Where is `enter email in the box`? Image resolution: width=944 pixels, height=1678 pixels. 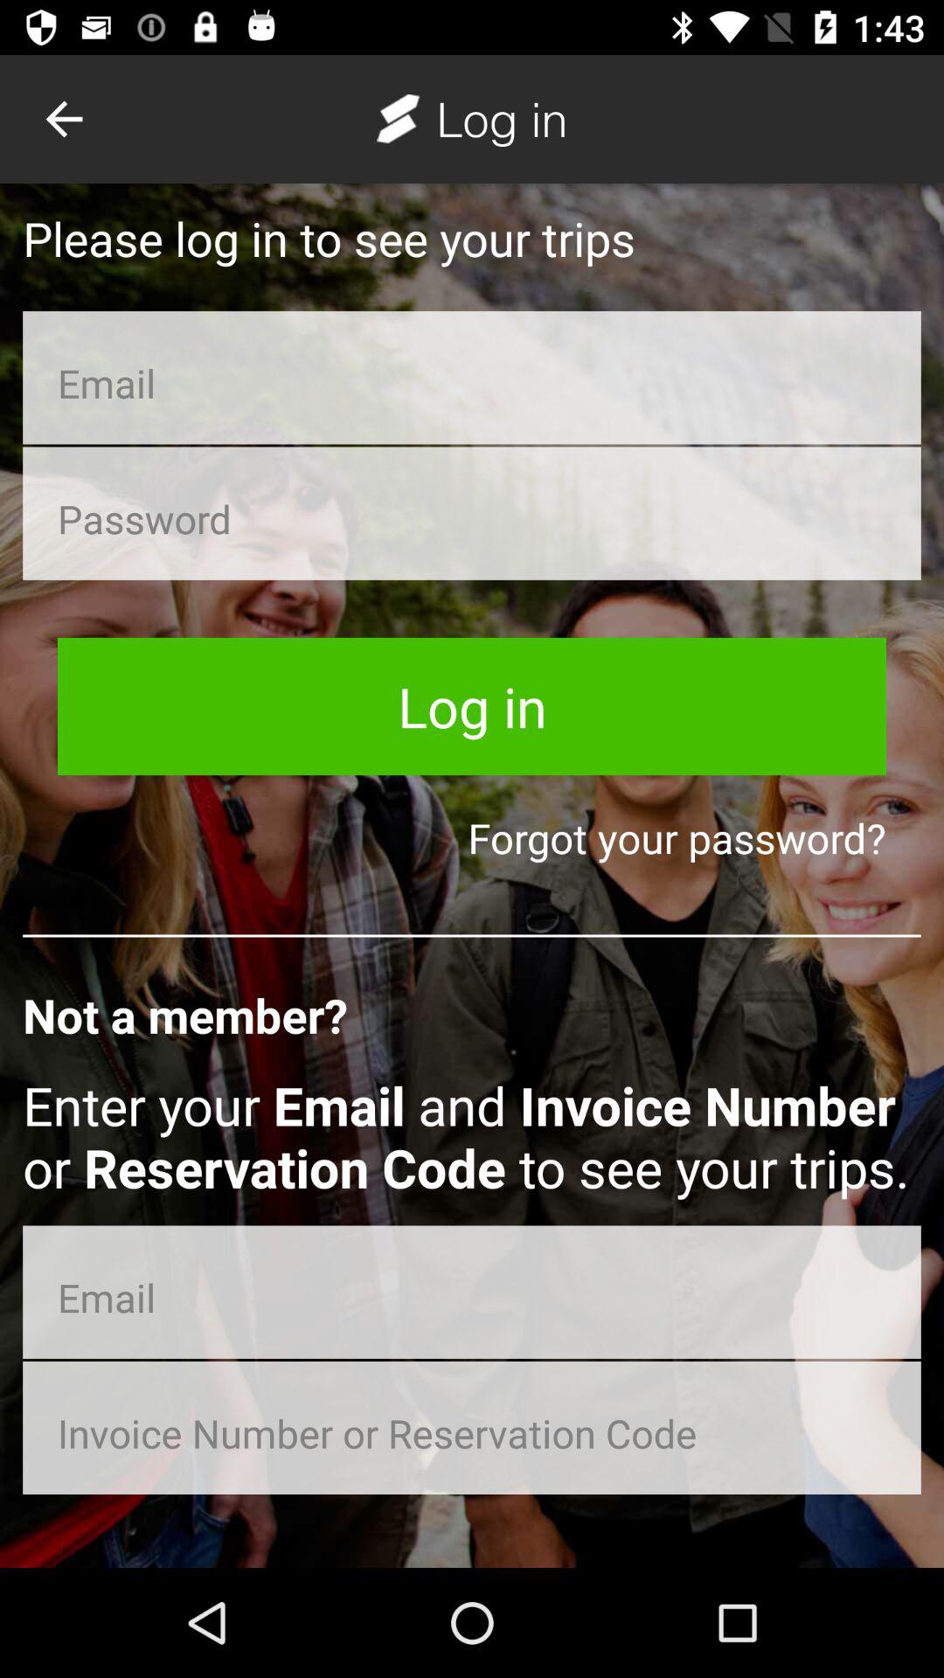
enter email in the box is located at coordinates (472, 1292).